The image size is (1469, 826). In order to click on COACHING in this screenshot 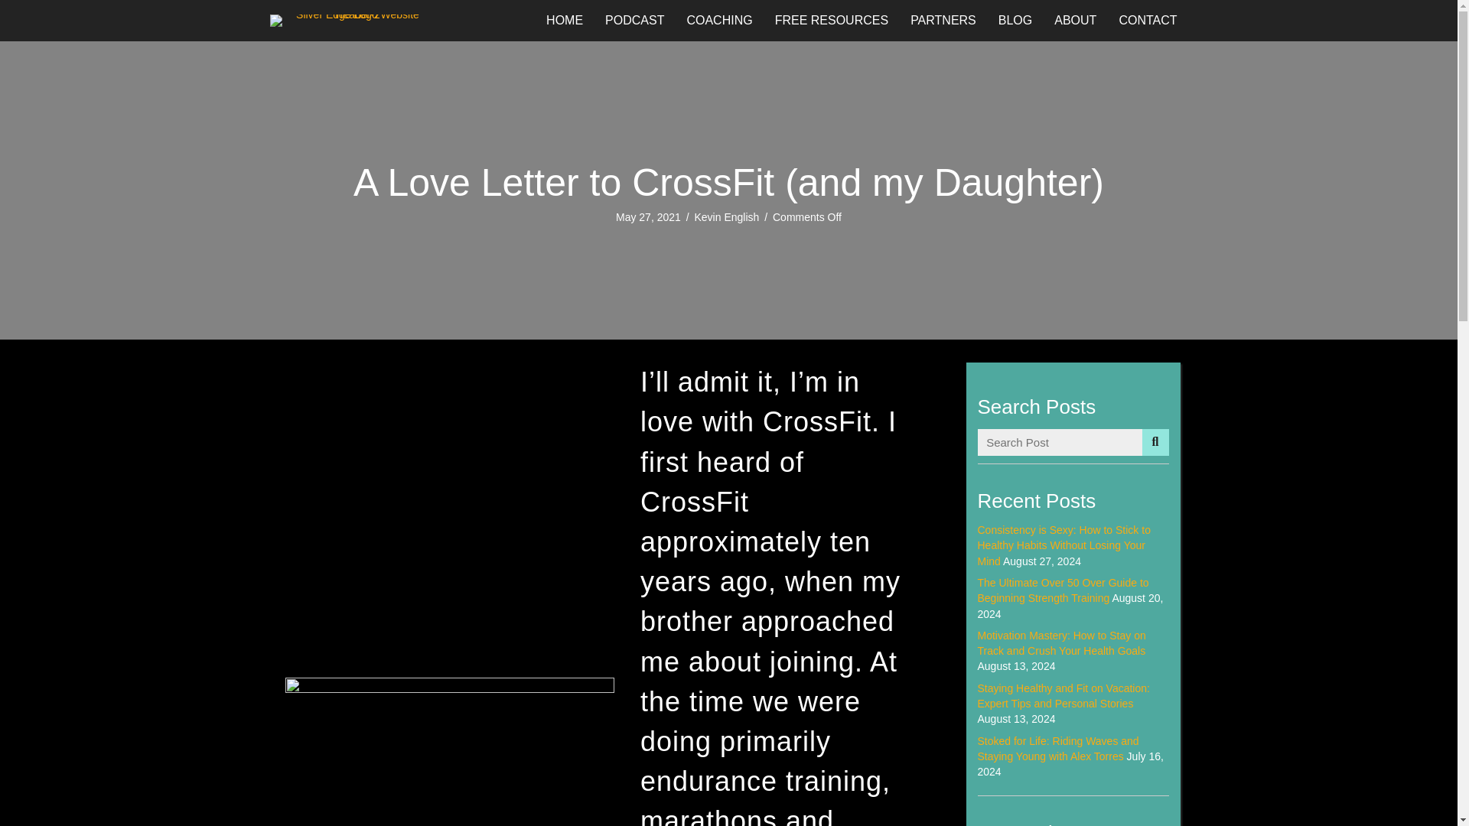, I will do `click(719, 20)`.